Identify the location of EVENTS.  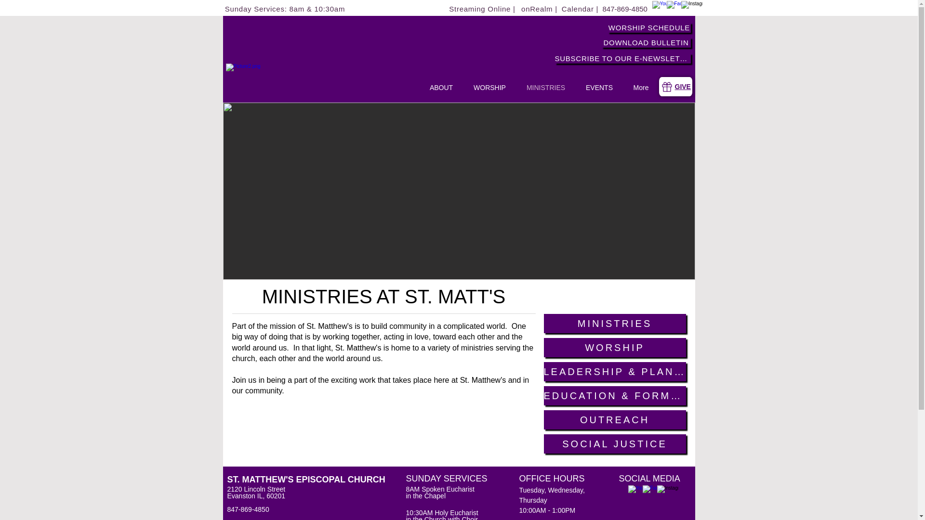
(599, 88).